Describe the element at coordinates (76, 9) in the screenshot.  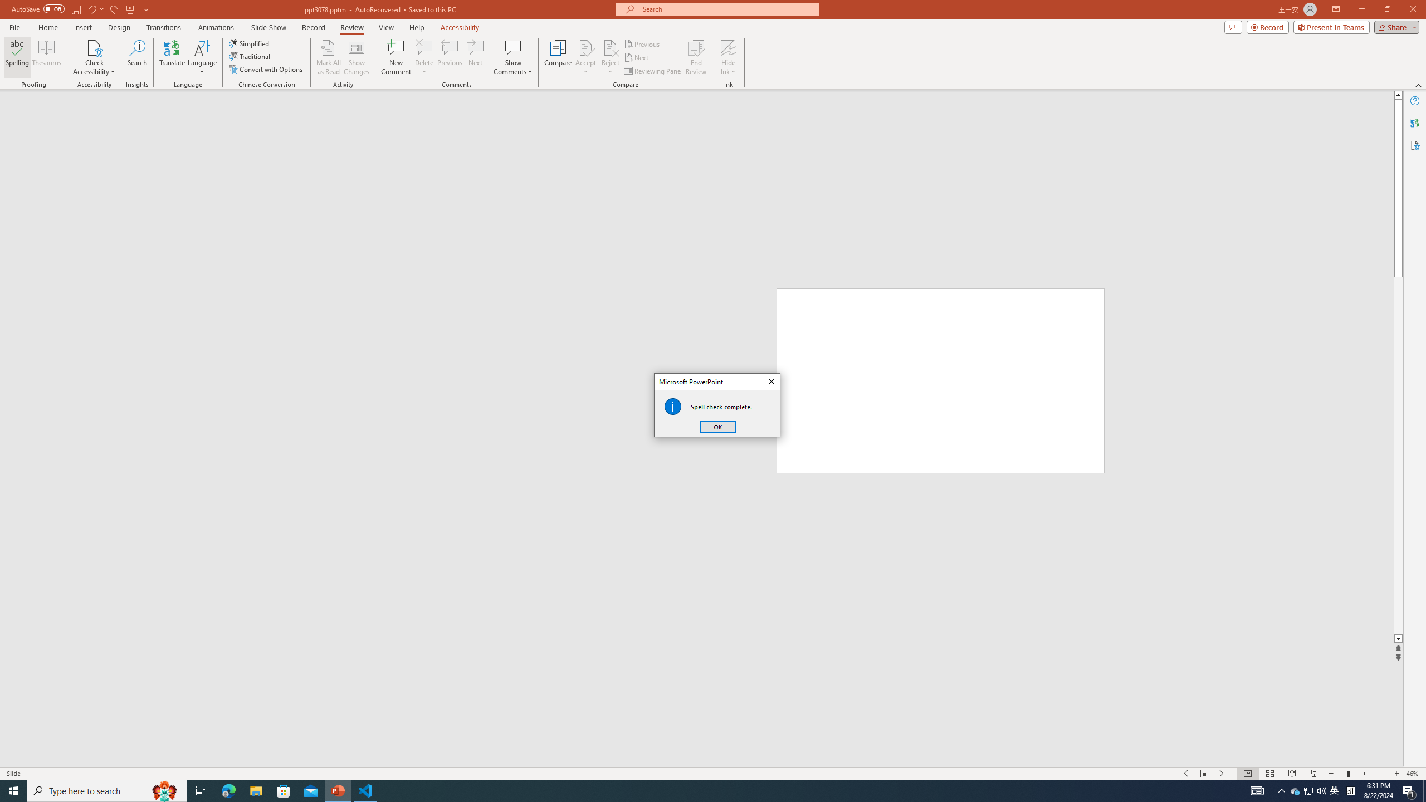
I see `Save` at that location.